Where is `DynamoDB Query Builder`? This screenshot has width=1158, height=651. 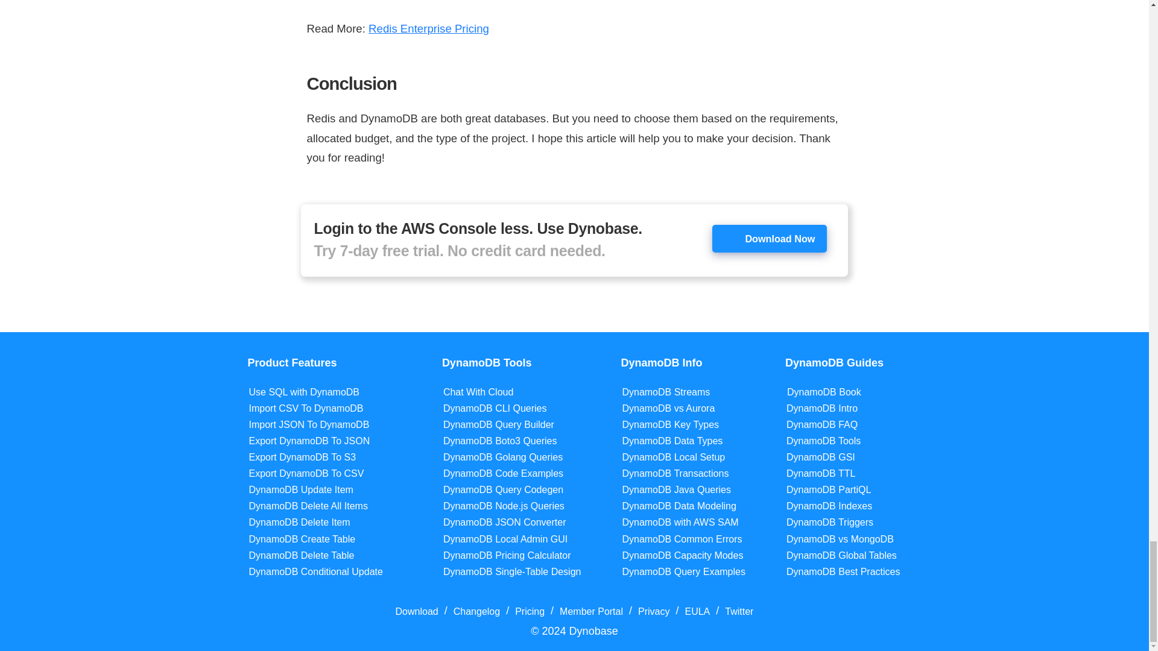 DynamoDB Query Builder is located at coordinates (499, 424).